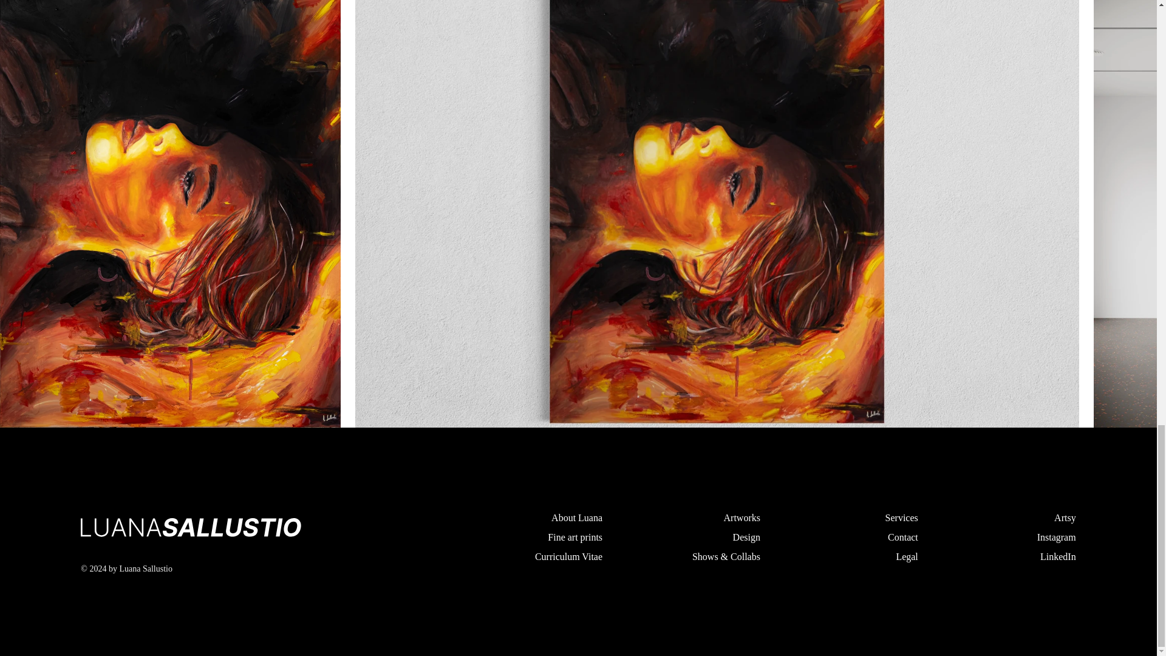  I want to click on About Luana, so click(577, 518).